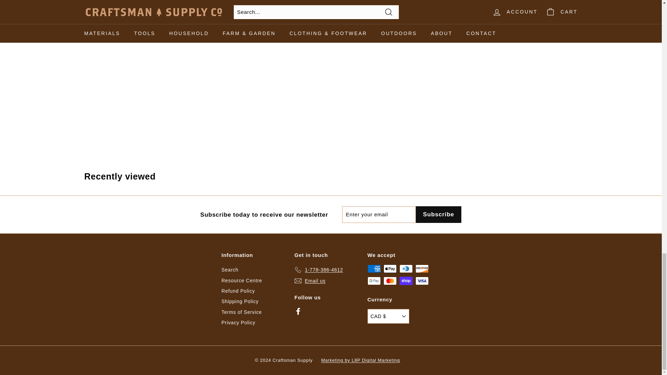  Describe the element at coordinates (374, 281) in the screenshot. I see `Google Pay` at that location.